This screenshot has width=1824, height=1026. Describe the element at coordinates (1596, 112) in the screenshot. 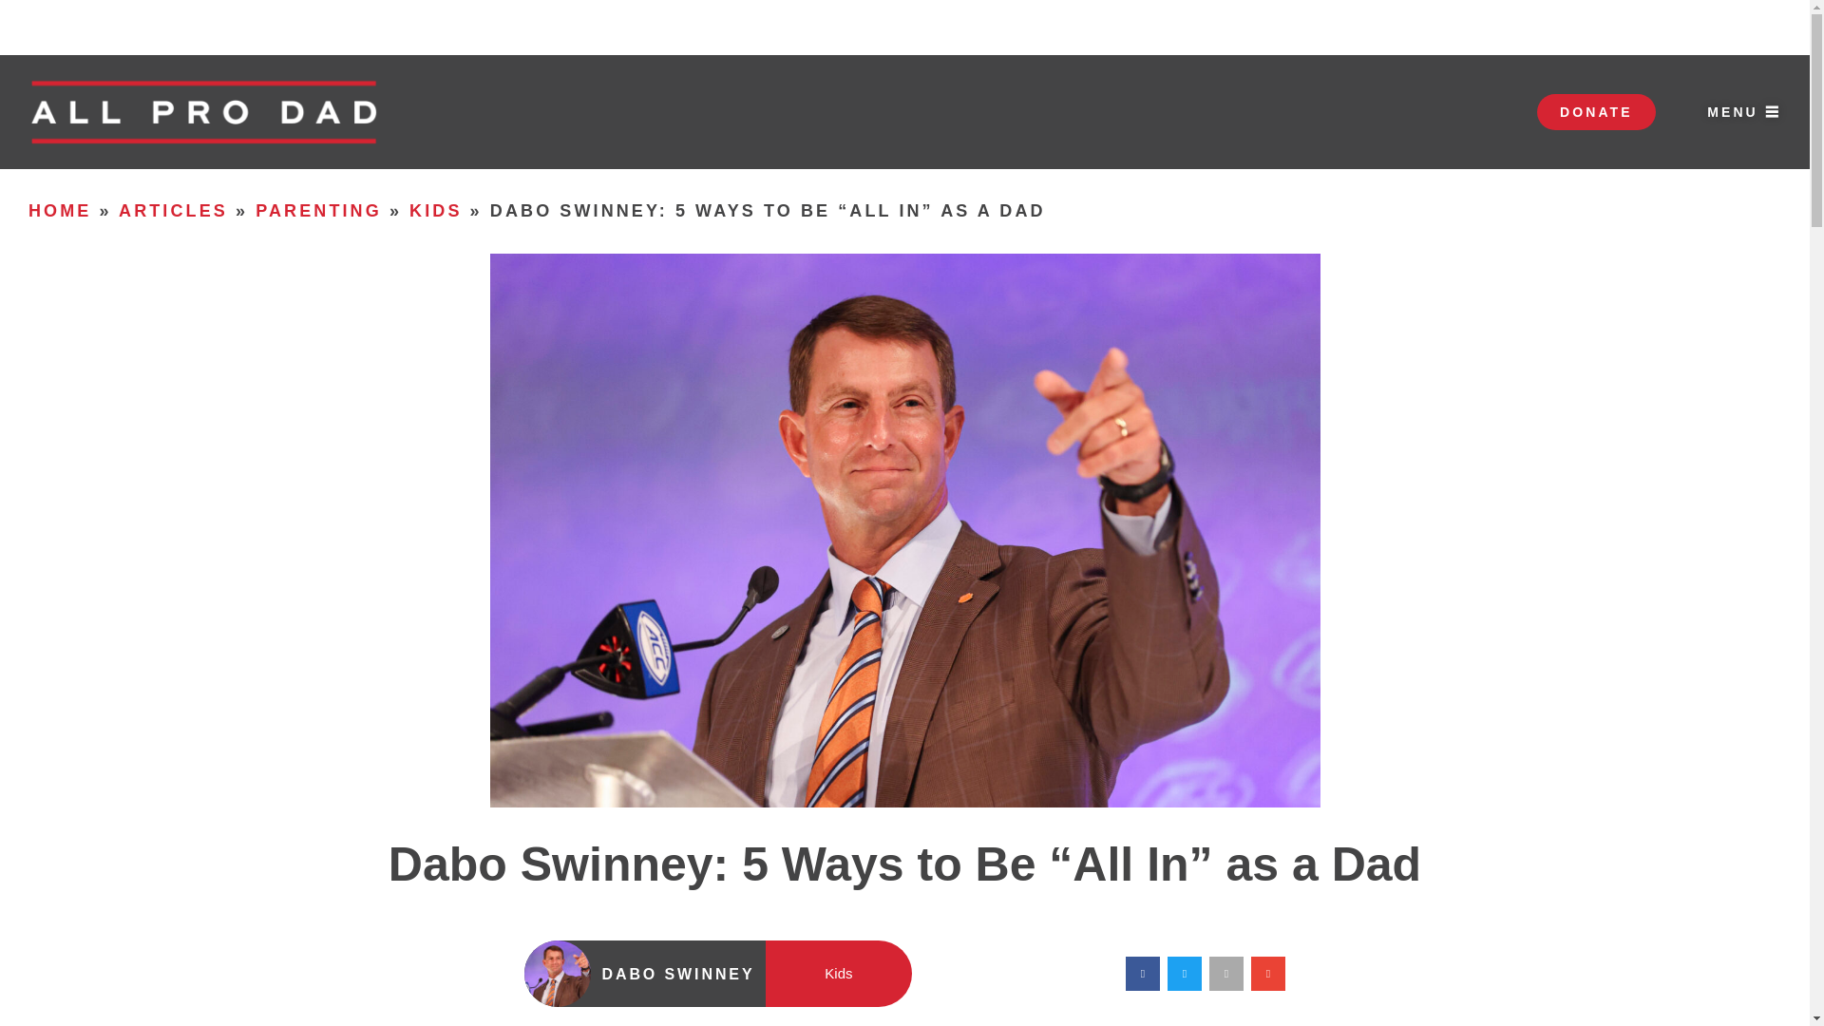

I see `DONATE` at that location.